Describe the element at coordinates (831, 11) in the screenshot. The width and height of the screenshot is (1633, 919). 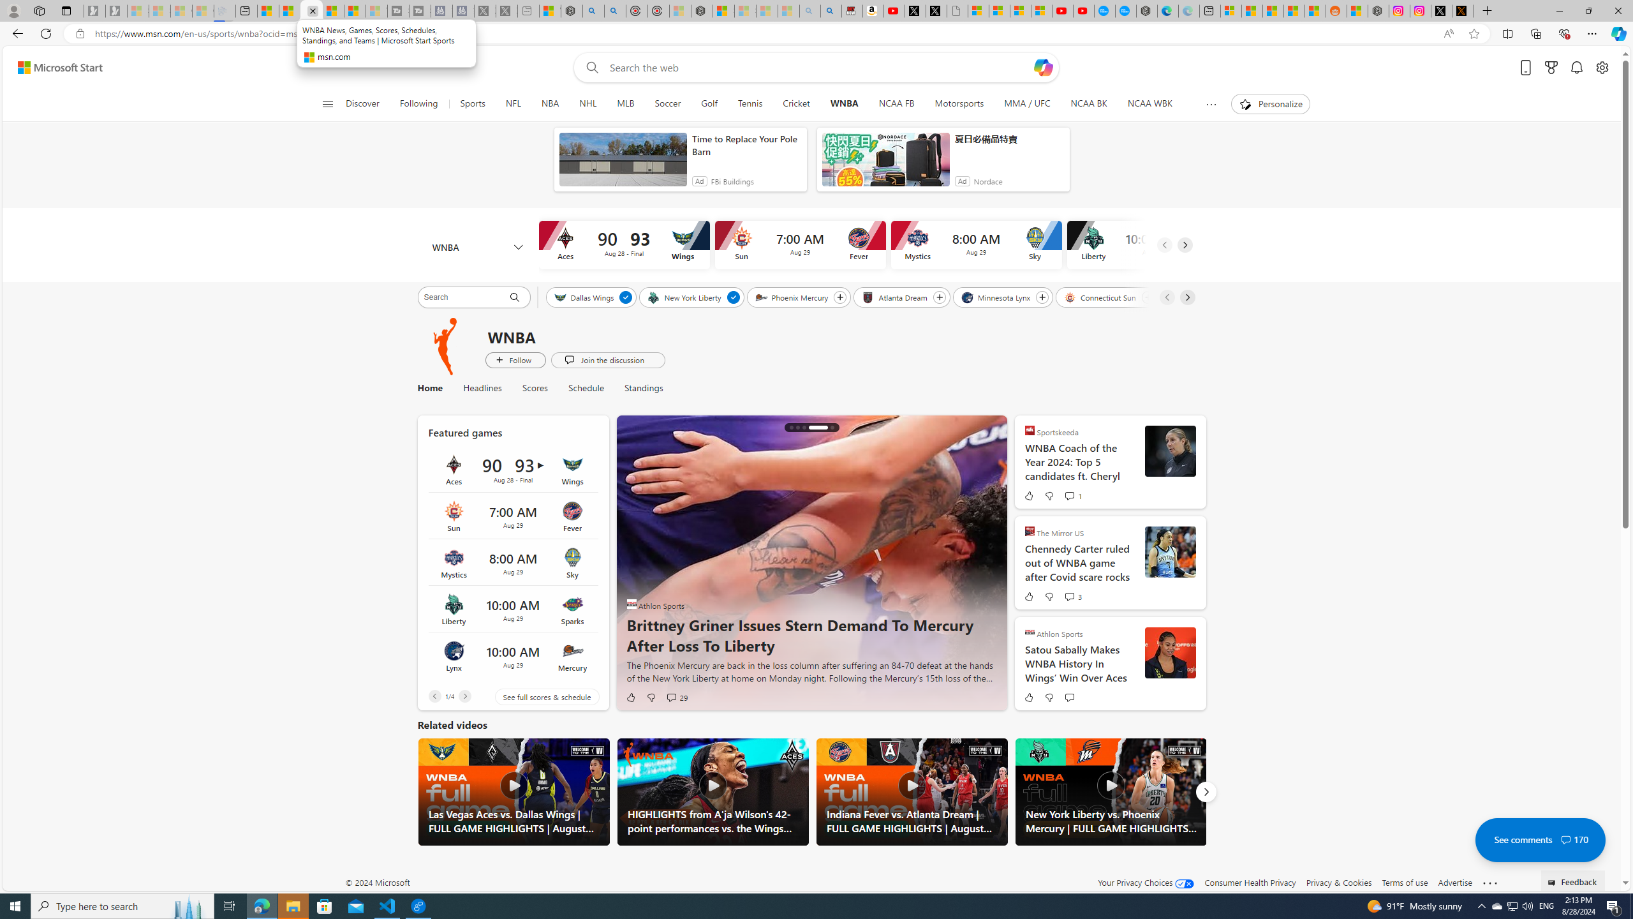
I see `Amazon Echo Dot PNG - Search Images` at that location.